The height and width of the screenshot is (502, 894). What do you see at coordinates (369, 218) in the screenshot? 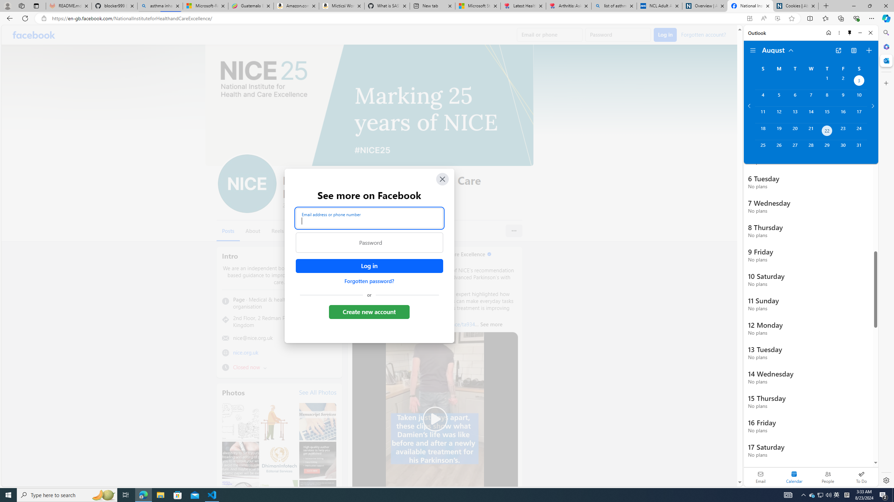
I see `Email address or phone number` at bounding box center [369, 218].